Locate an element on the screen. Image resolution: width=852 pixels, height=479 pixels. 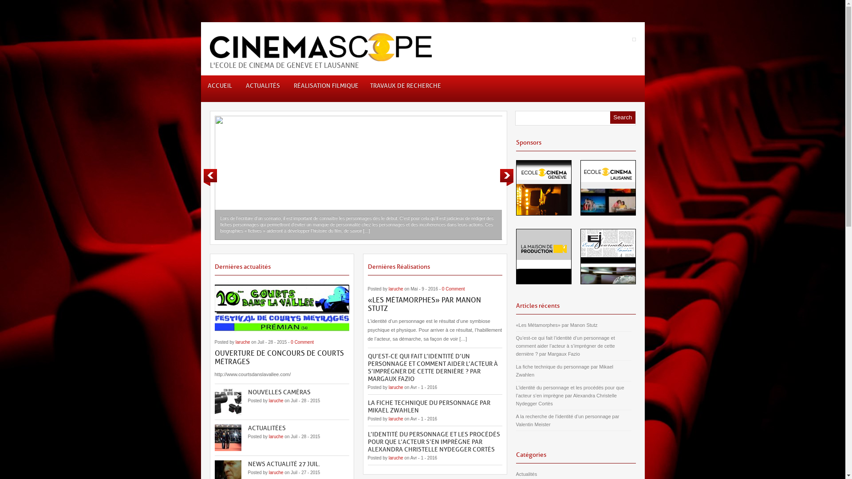
TRAVAUX DE RECHERCHE is located at coordinates (404, 89).